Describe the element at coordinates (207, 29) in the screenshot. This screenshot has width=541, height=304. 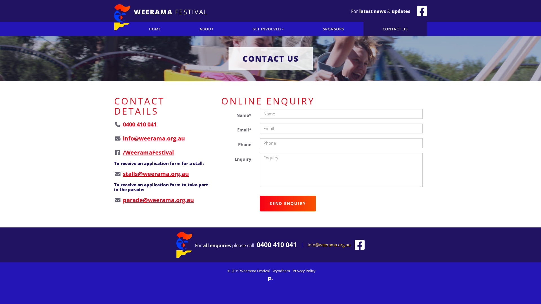
I see `ABOUT` at that location.